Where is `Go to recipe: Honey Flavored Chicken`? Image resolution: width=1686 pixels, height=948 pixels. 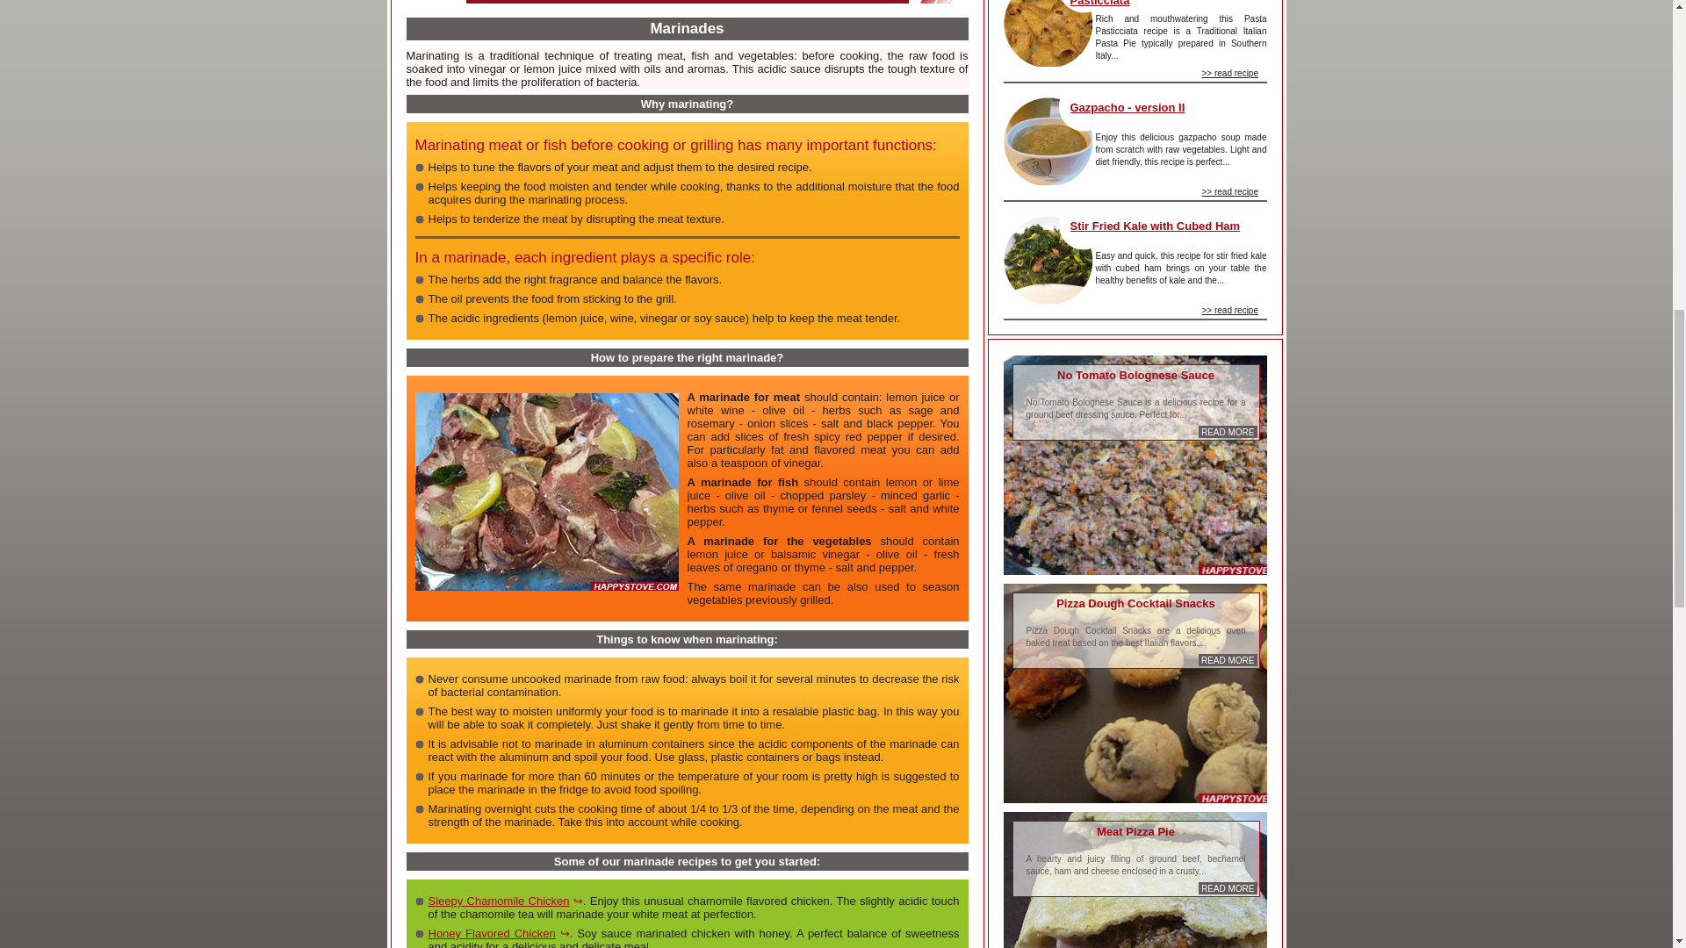
Go to recipe: Honey Flavored Chicken is located at coordinates (499, 934).